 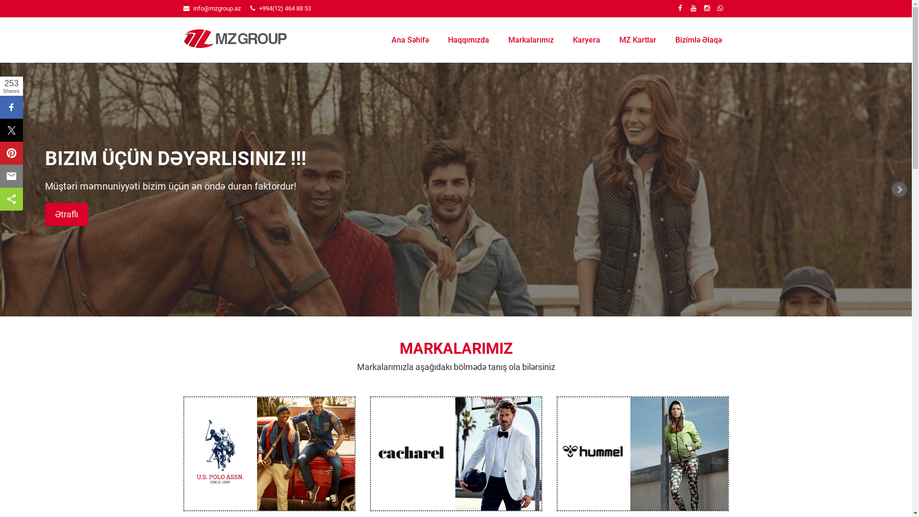 I want to click on Prev, so click(x=12, y=190).